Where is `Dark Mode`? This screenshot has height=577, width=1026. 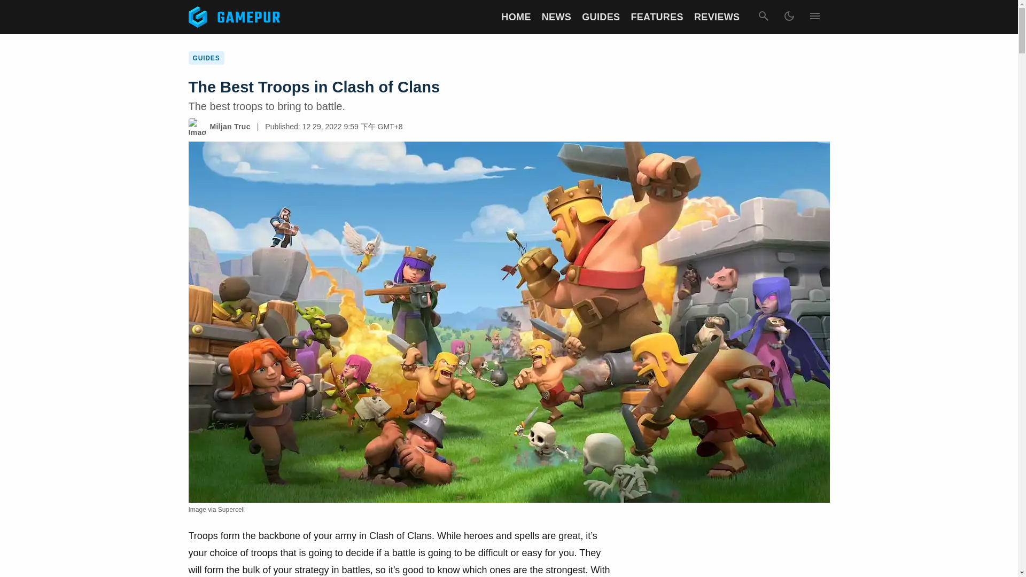
Dark Mode is located at coordinates (788, 17).